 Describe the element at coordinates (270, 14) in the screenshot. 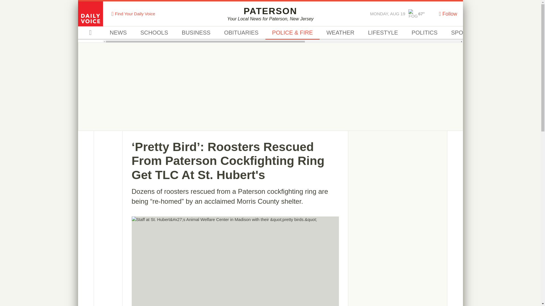

I see `WEATHER` at that location.